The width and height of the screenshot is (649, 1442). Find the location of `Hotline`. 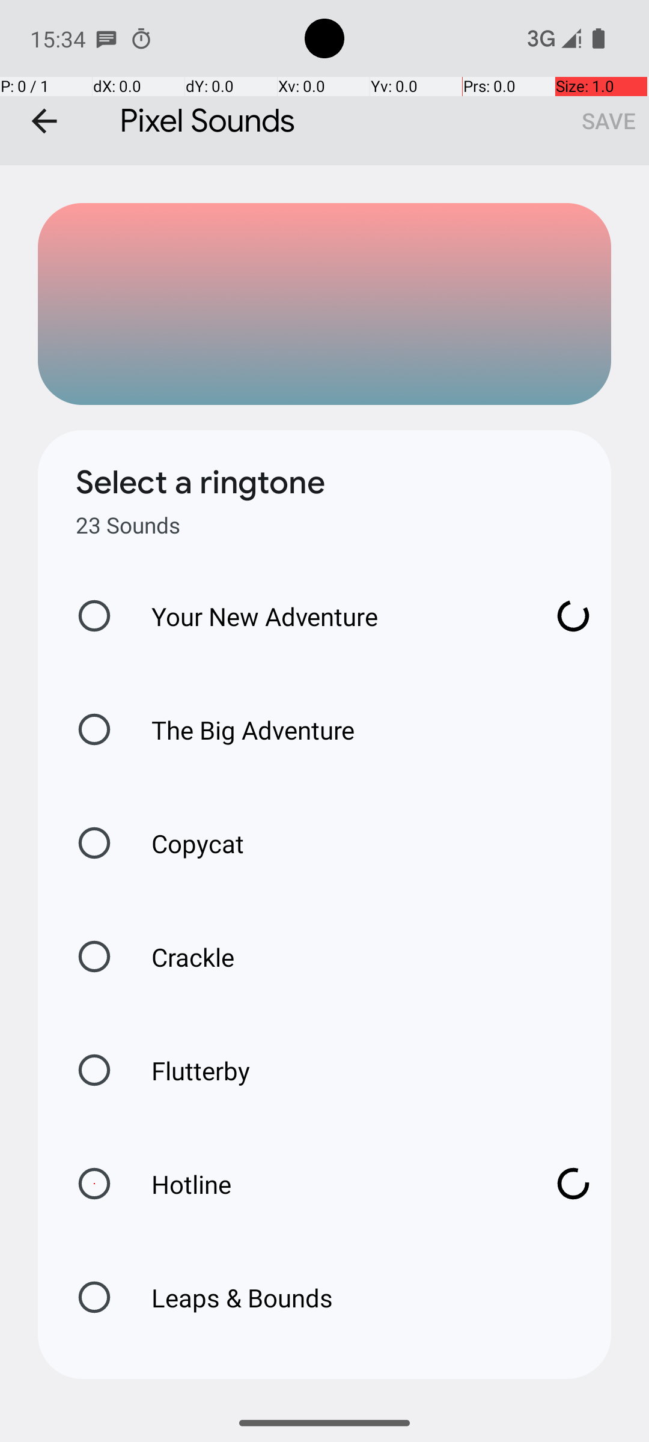

Hotline is located at coordinates (331, 1184).